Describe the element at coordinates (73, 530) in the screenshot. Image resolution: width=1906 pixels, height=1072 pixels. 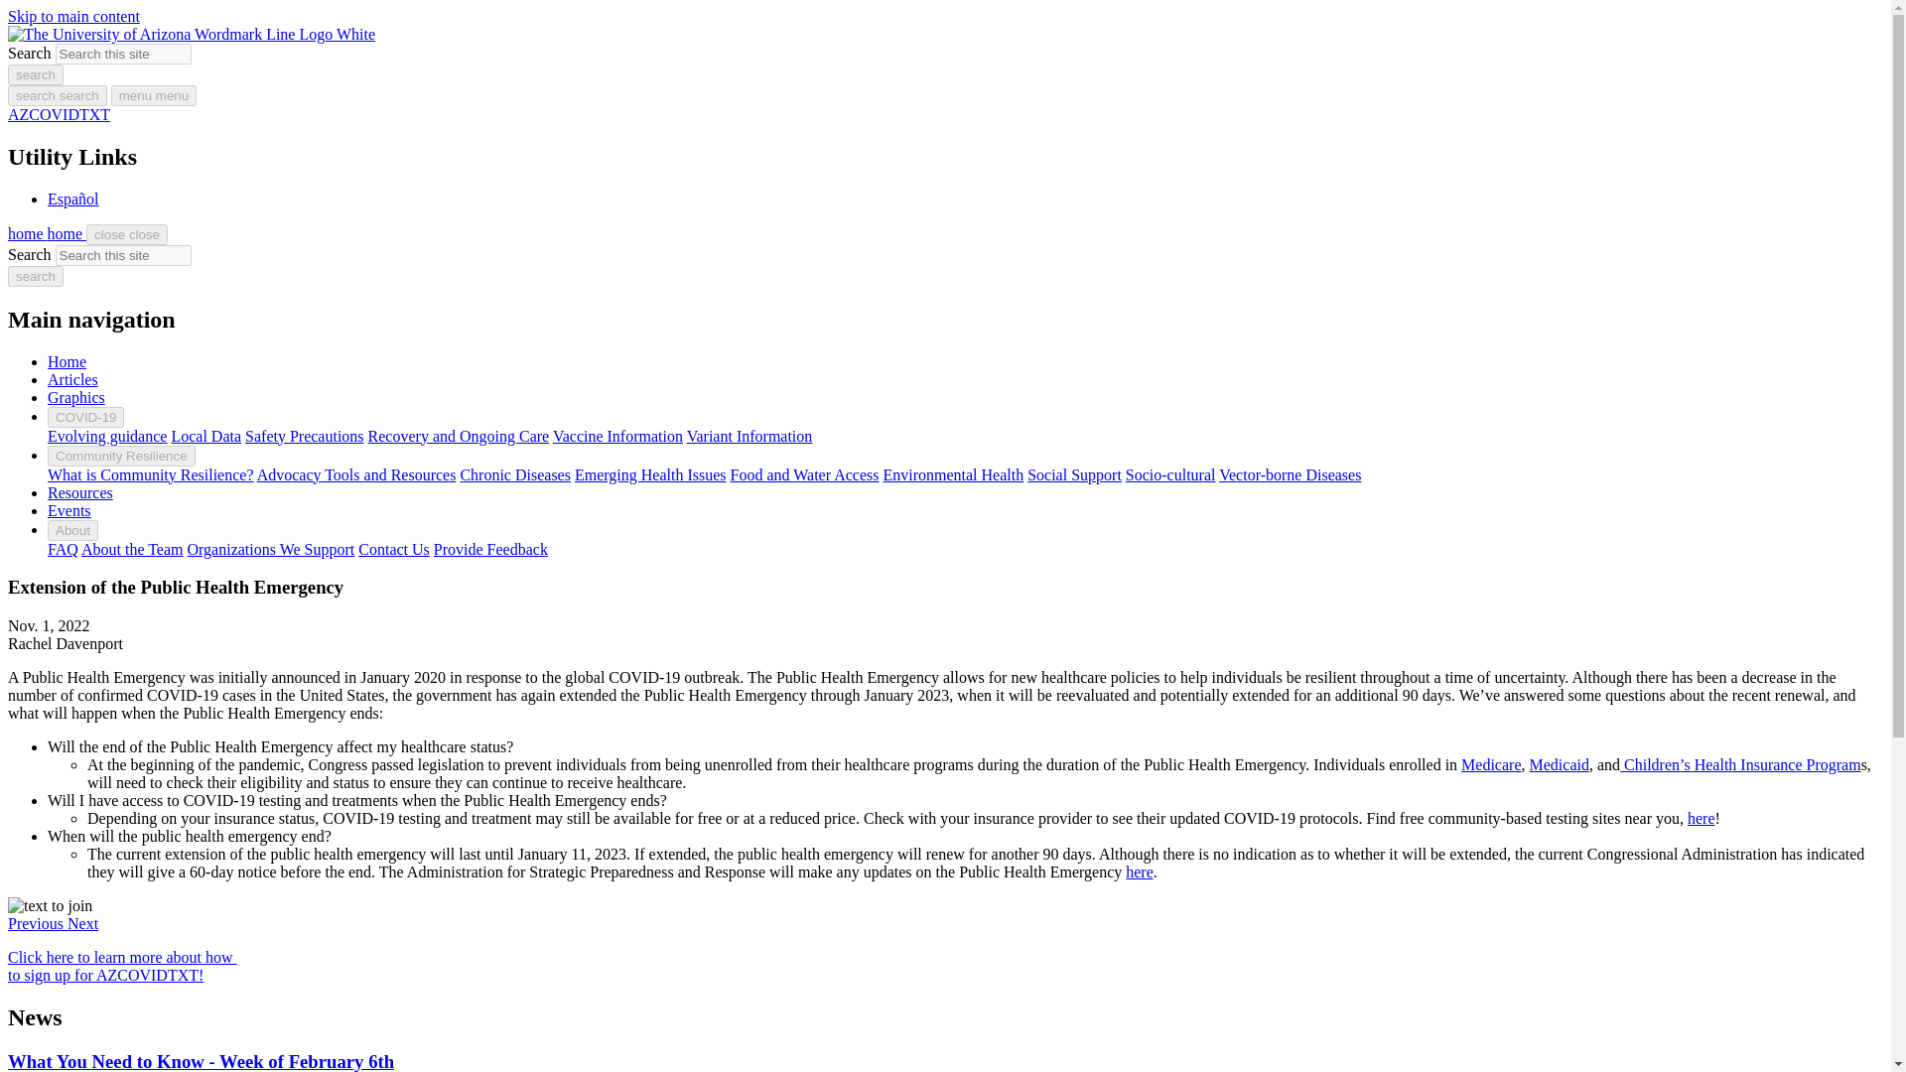
I see `About` at that location.